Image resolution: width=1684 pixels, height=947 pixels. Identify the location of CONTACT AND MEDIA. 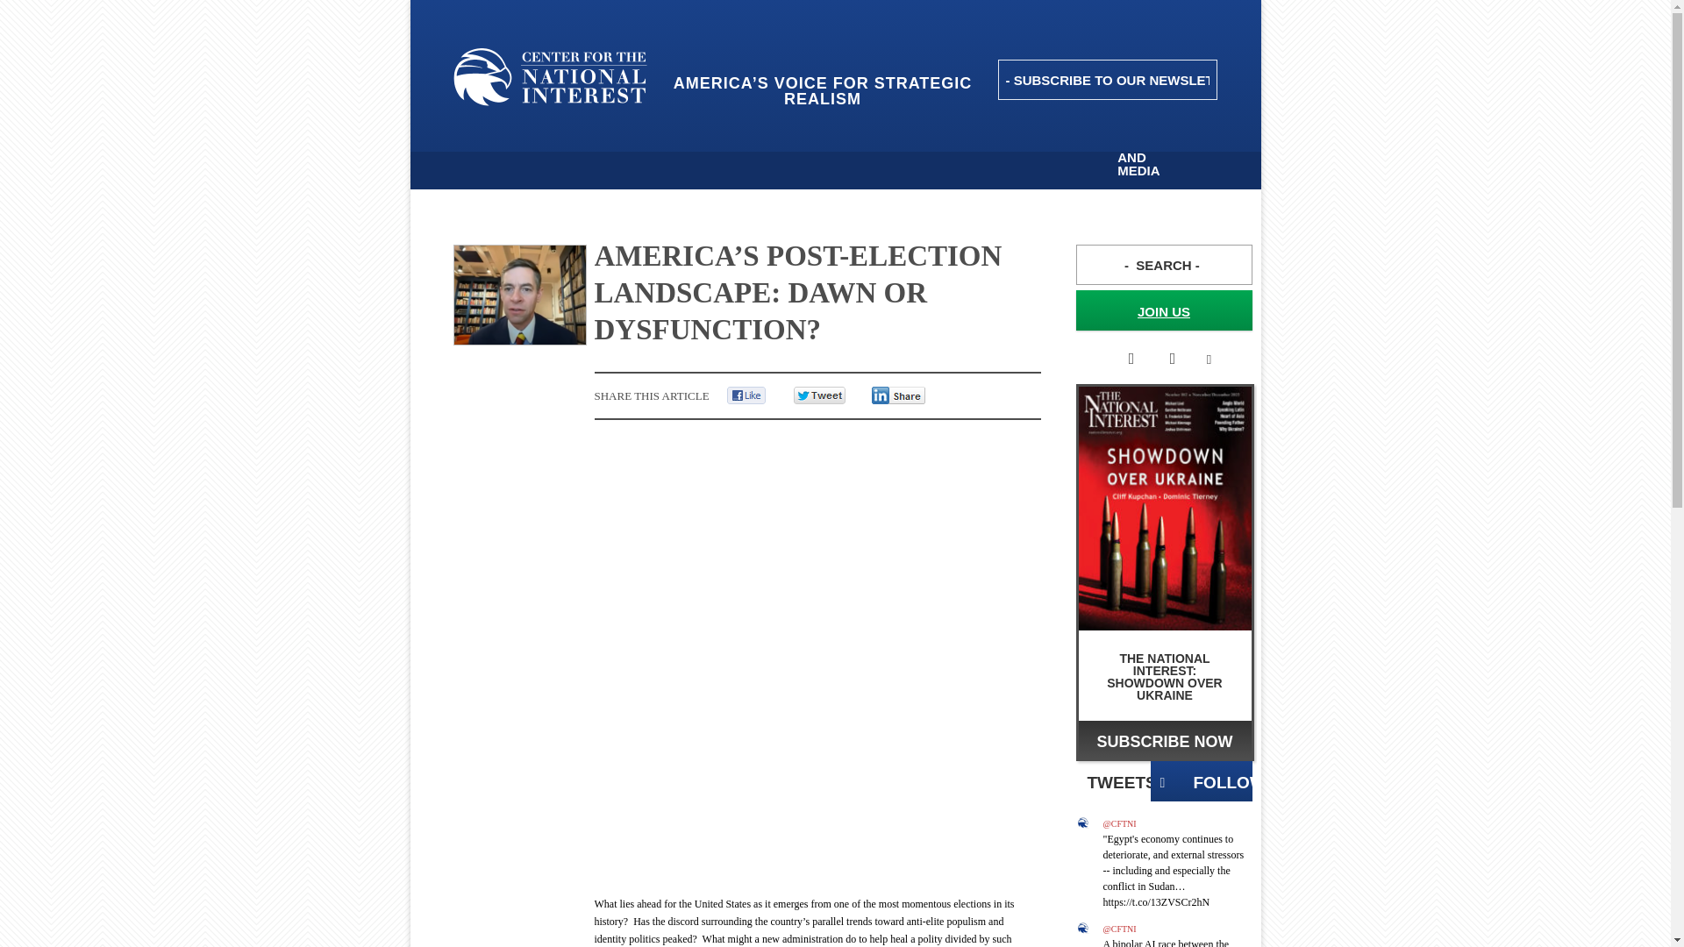
(1149, 156).